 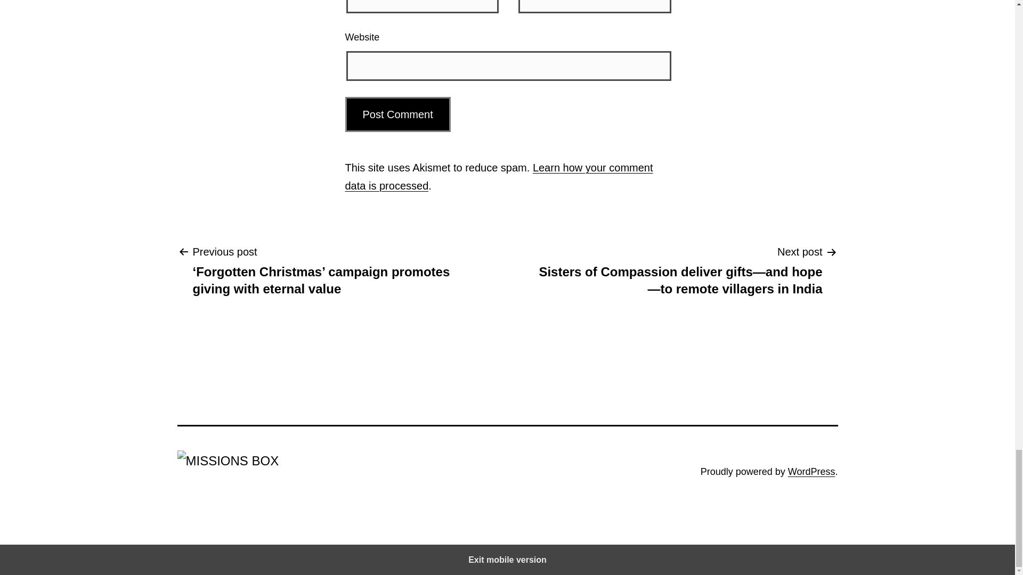 I want to click on Learn how your comment data is processed, so click(x=499, y=176).